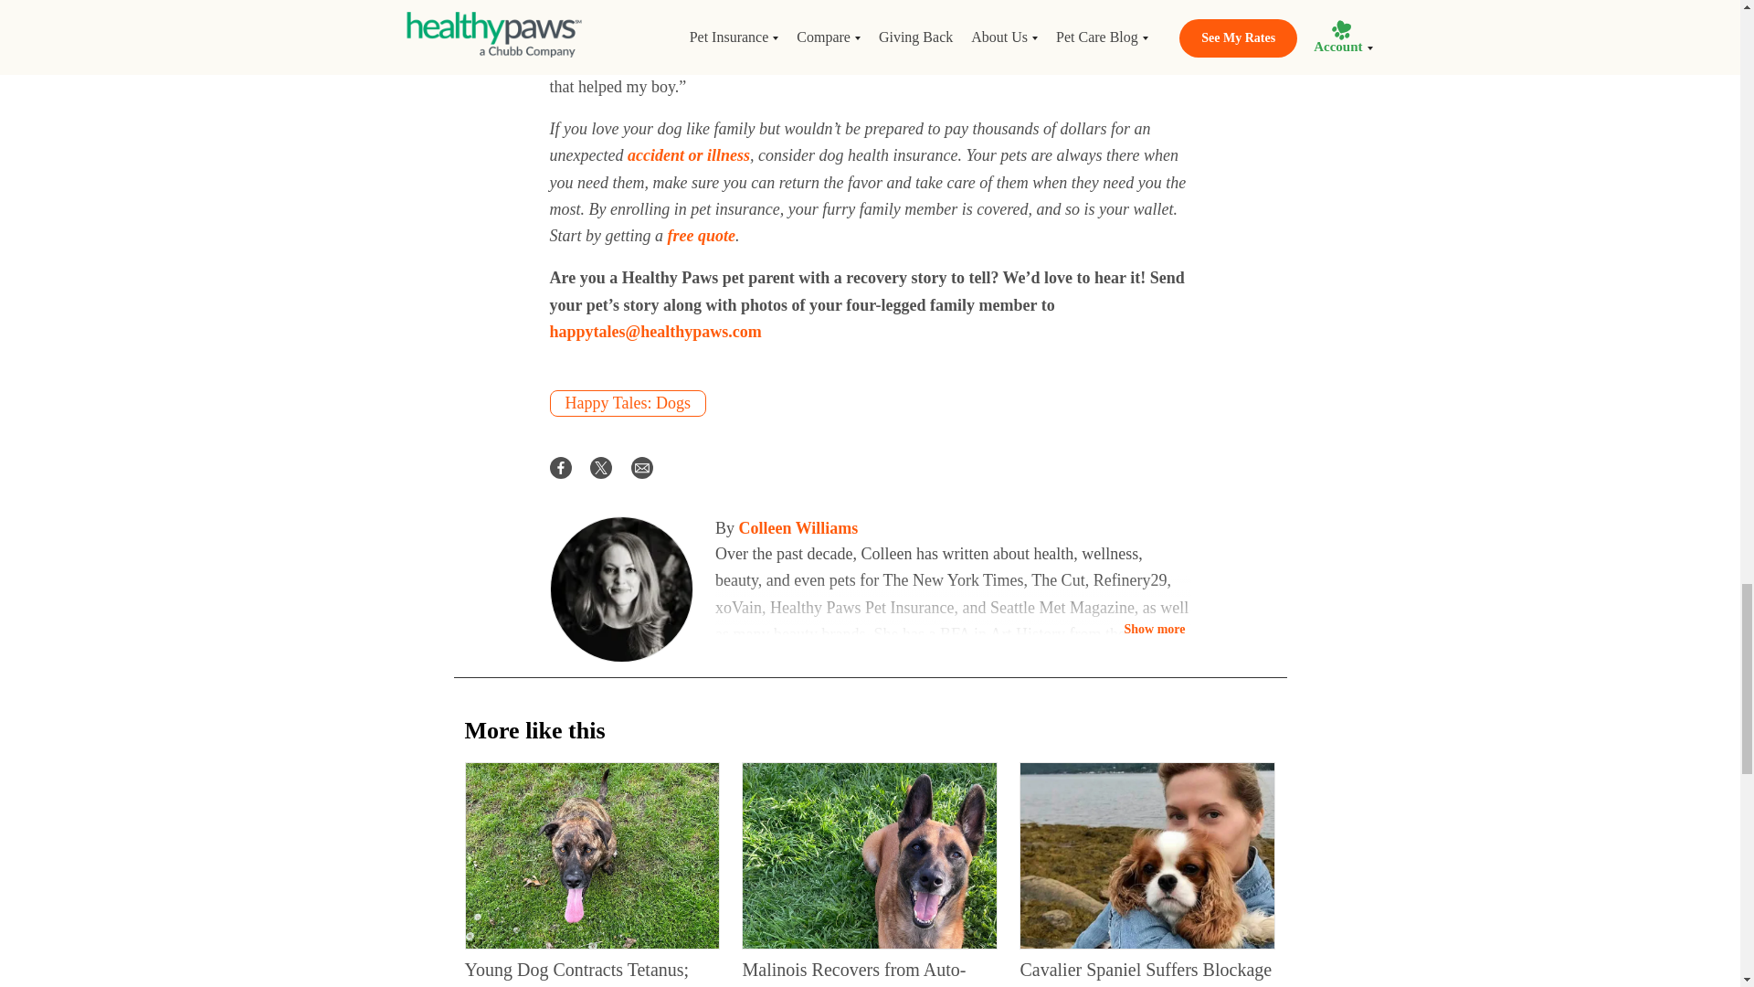 This screenshot has height=987, width=1754. What do you see at coordinates (601, 466) in the screenshot?
I see `Share Post on Twitter` at bounding box center [601, 466].